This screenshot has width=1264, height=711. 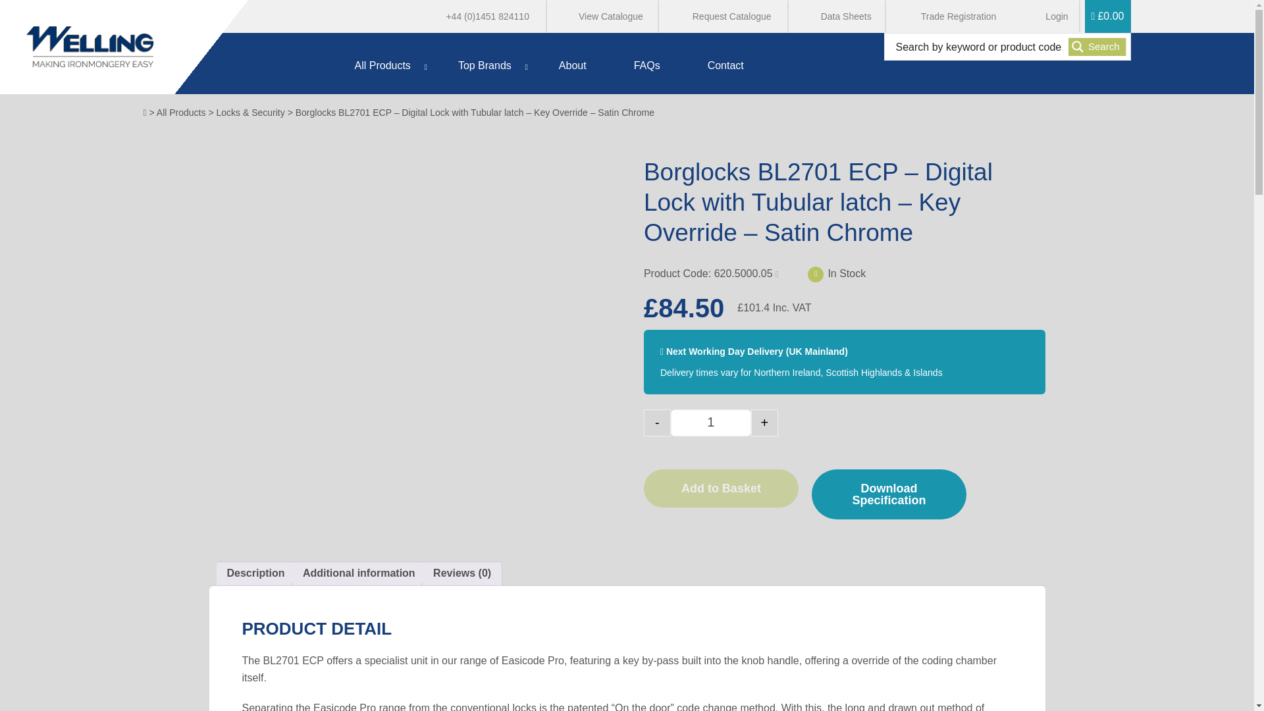 What do you see at coordinates (1107, 16) in the screenshot?
I see `Start shopping` at bounding box center [1107, 16].